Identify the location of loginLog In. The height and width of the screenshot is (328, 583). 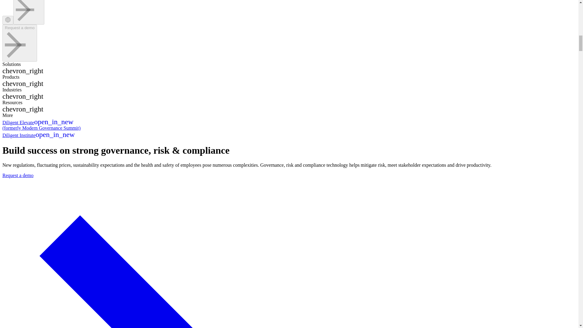
(29, 12).